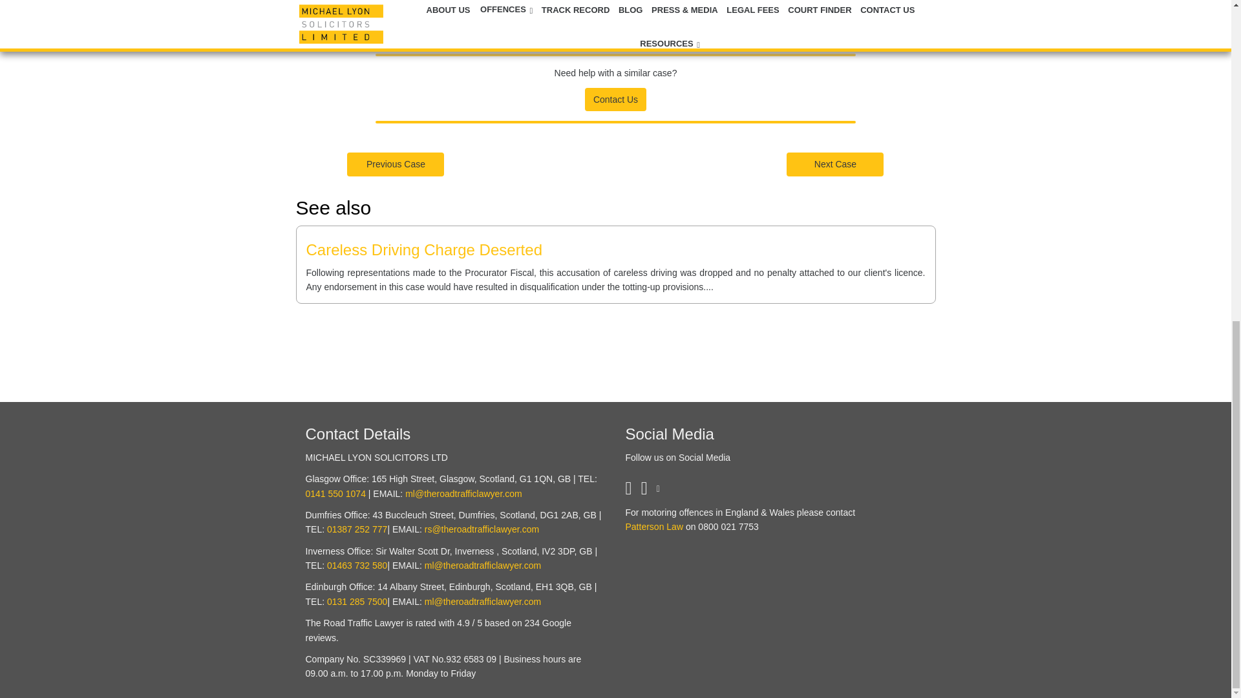 The height and width of the screenshot is (698, 1241). I want to click on Next Case, so click(835, 164).